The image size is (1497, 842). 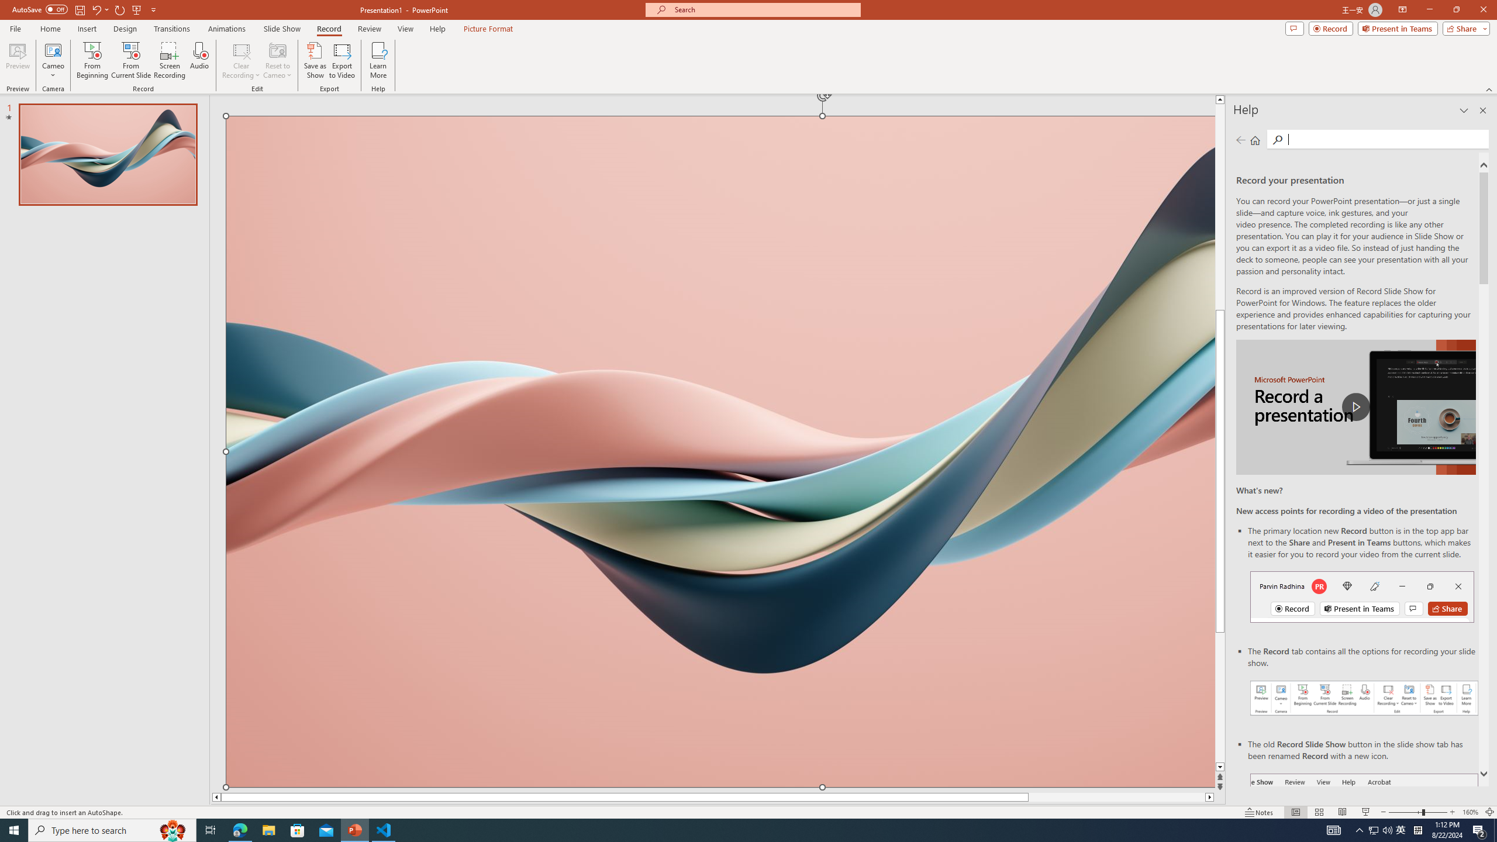 I want to click on Cameo, so click(x=53, y=50).